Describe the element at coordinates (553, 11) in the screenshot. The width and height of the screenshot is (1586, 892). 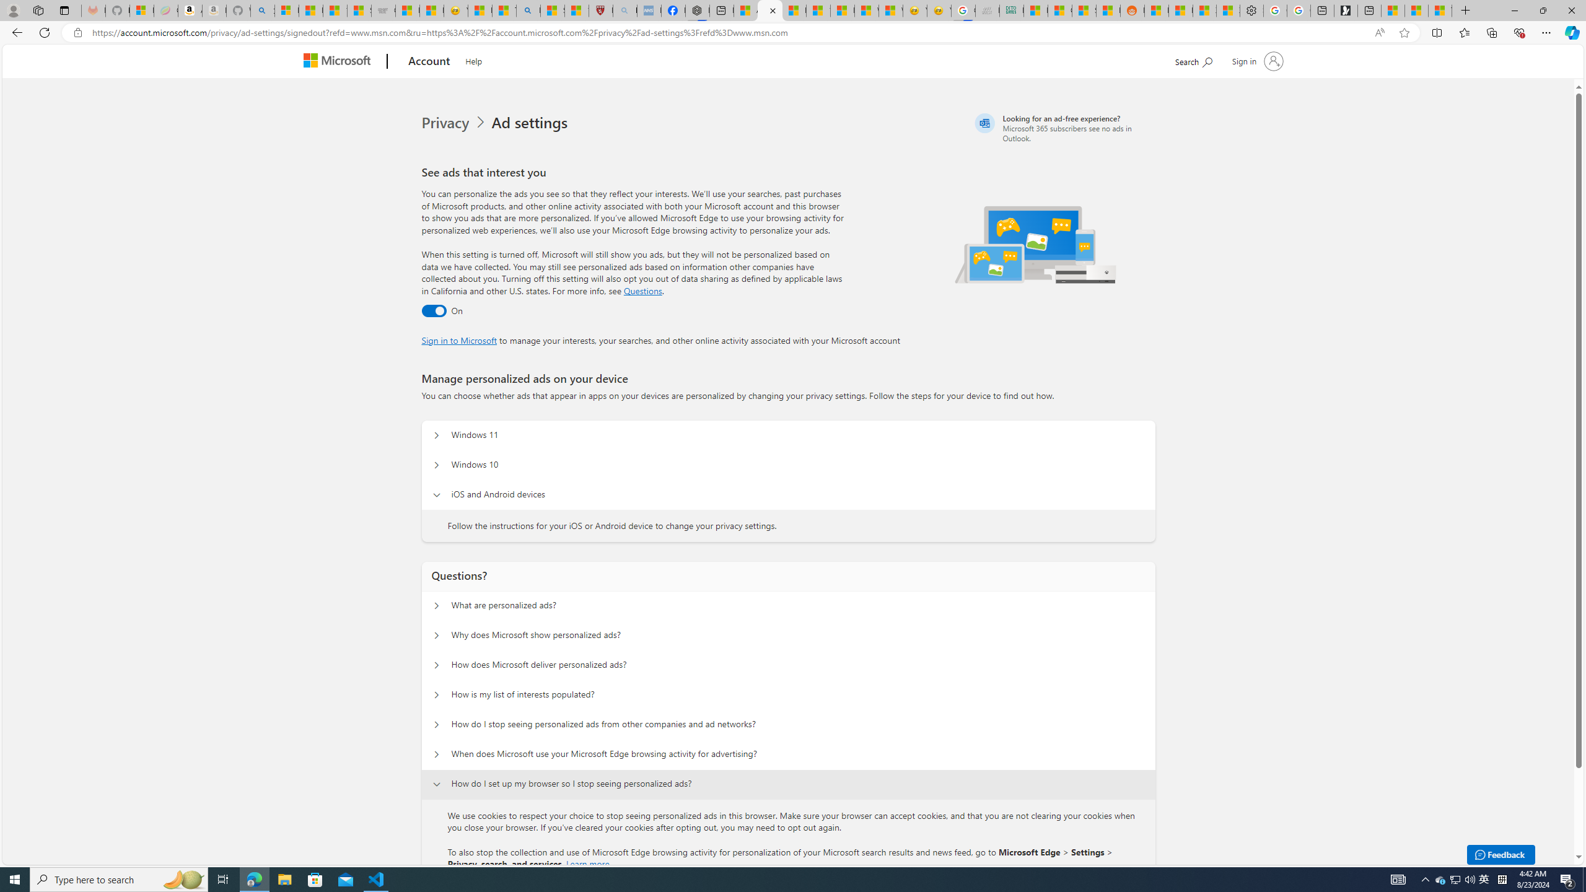
I see `Science - MSN` at that location.